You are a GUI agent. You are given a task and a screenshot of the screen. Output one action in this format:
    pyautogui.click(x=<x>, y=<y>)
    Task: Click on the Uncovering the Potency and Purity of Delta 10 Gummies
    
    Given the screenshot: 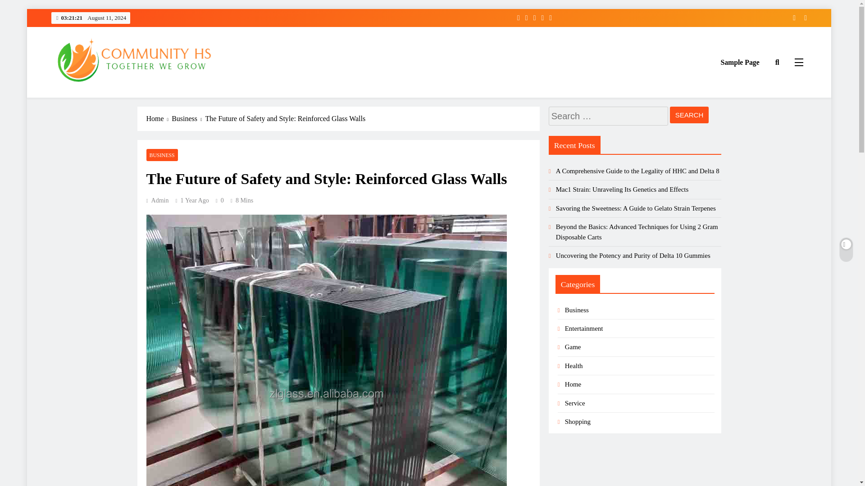 What is the action you would take?
    pyautogui.click(x=633, y=256)
    